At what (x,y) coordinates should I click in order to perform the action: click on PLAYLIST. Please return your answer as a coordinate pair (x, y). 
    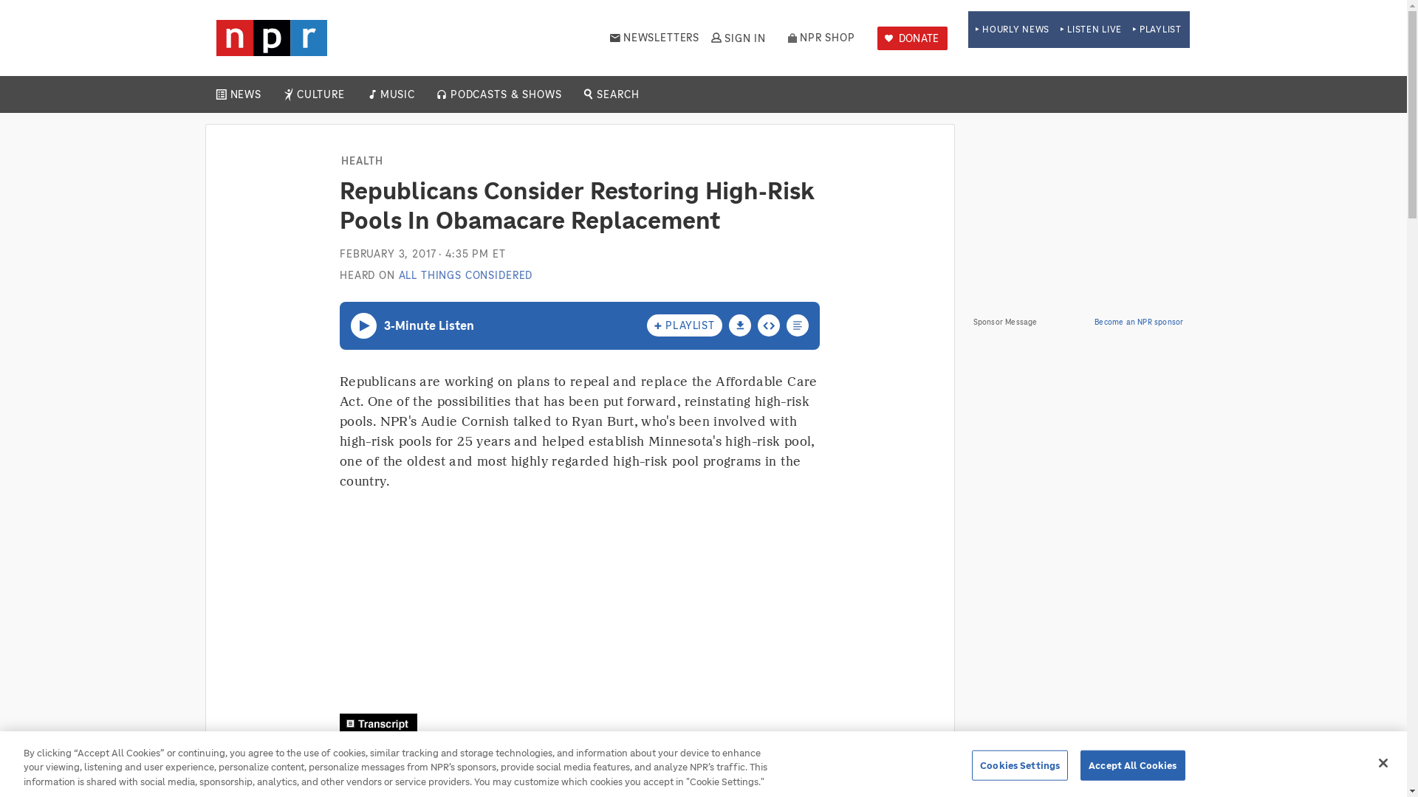
    Looking at the image, I should click on (1157, 30).